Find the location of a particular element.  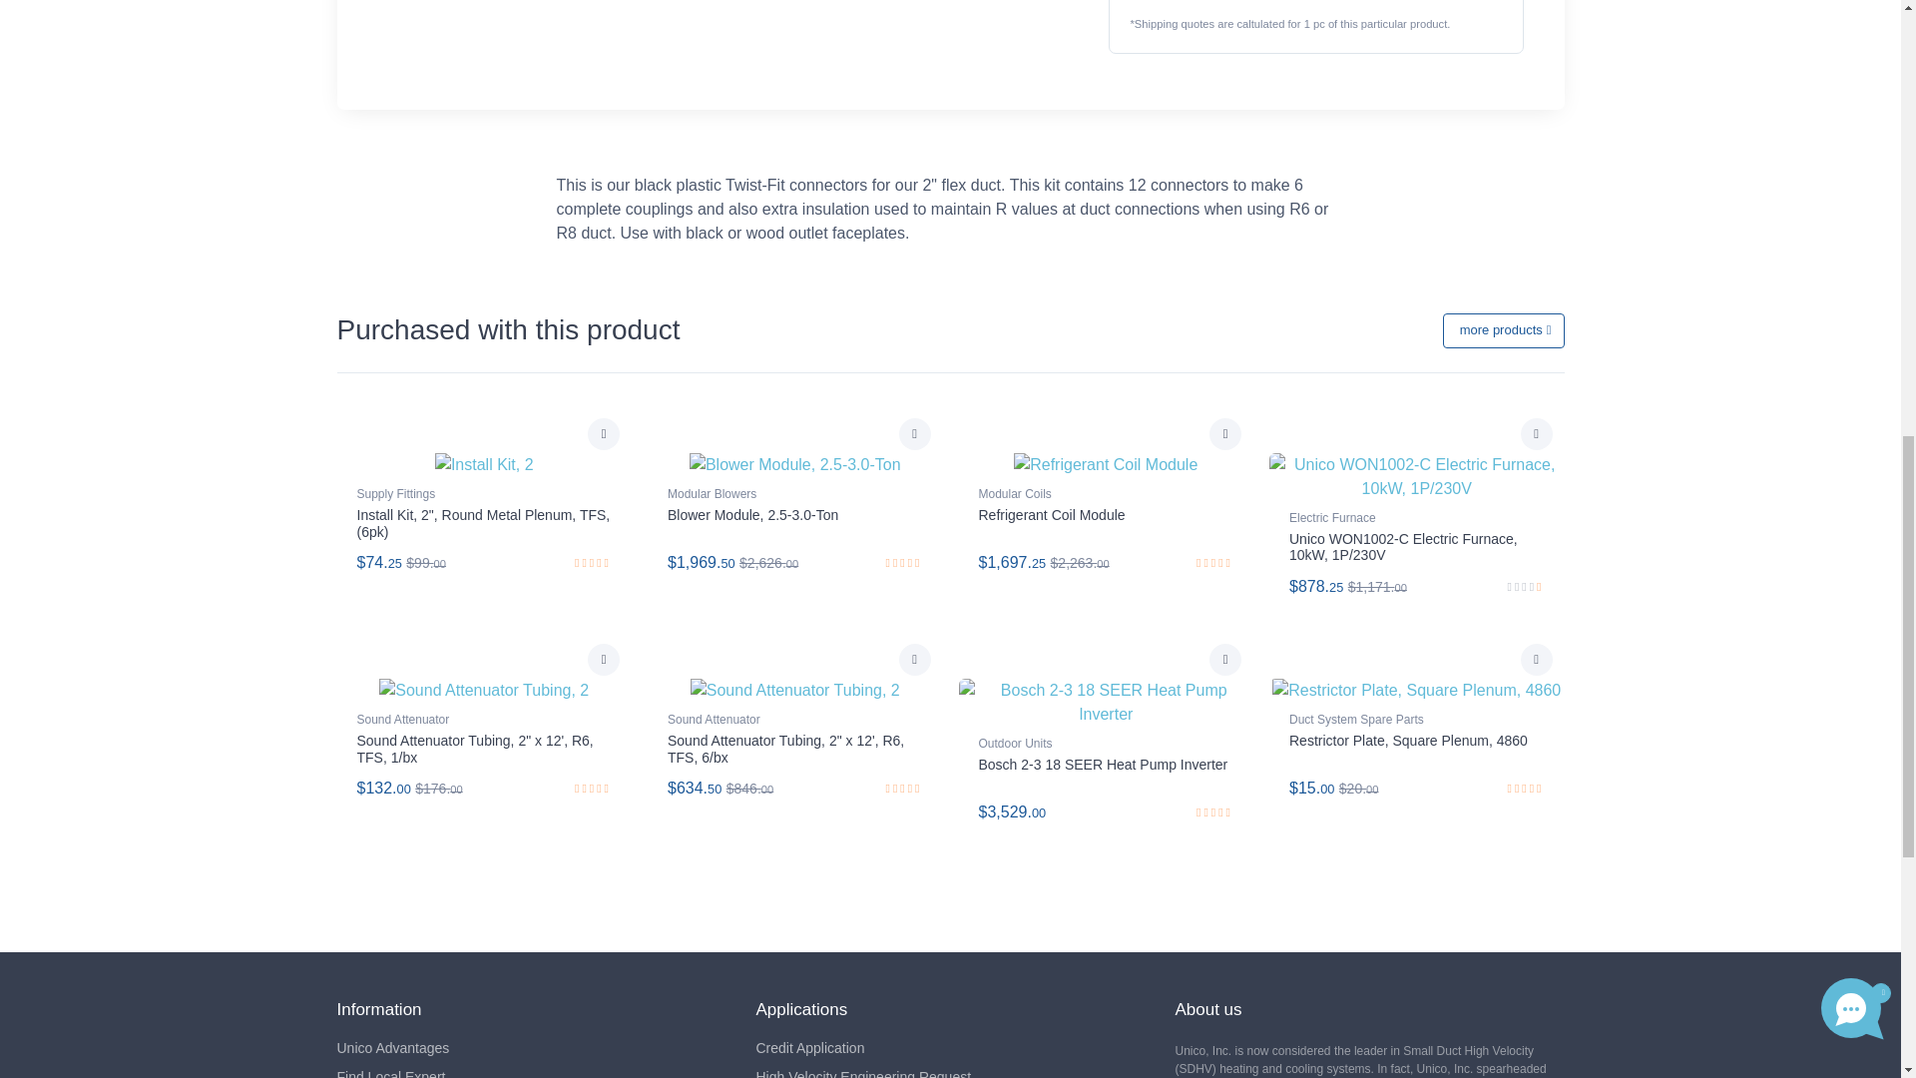

Add to wishlist is located at coordinates (914, 659).